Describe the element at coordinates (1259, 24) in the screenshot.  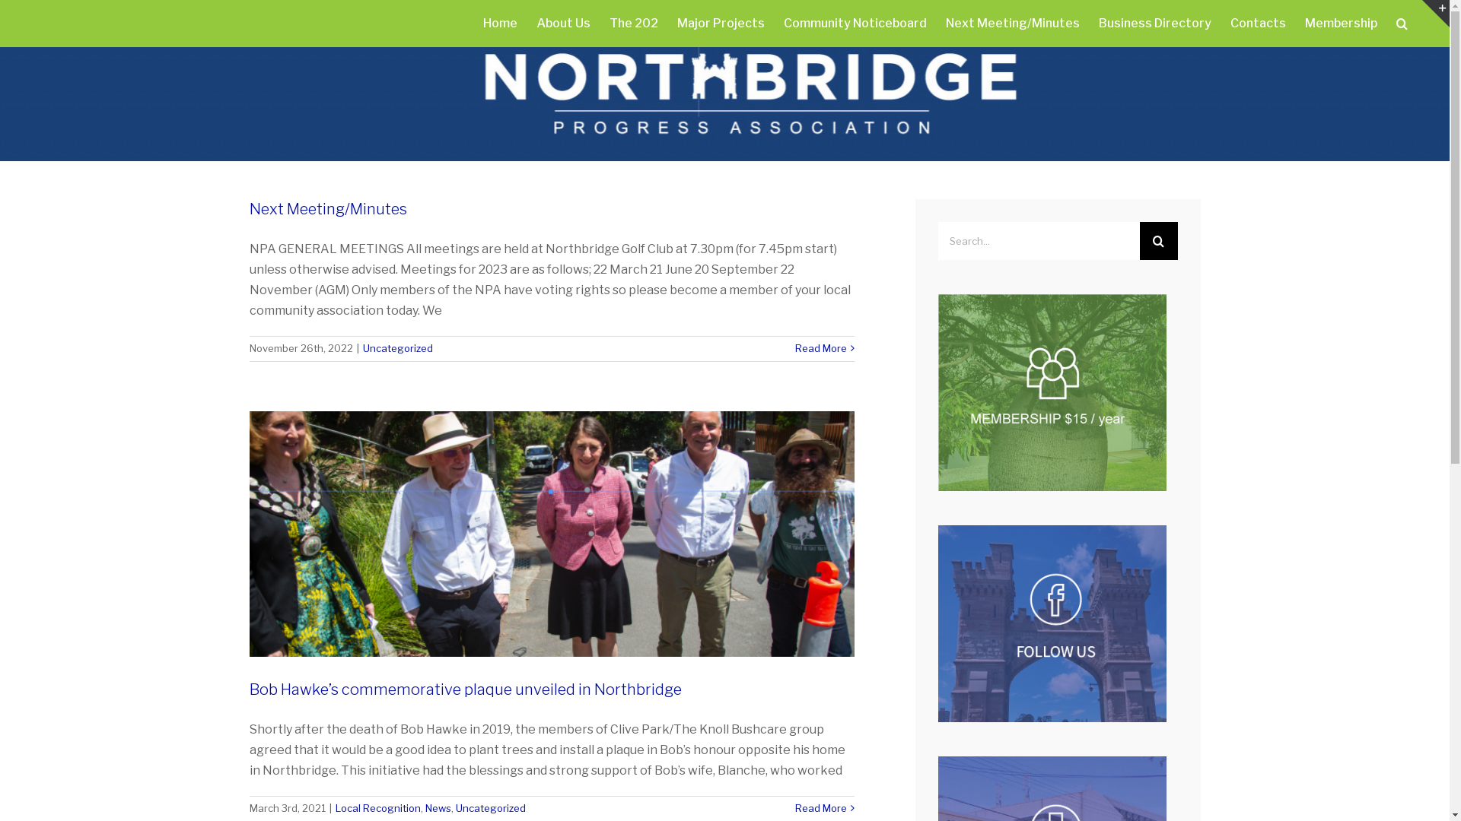
I see `Contacts` at that location.